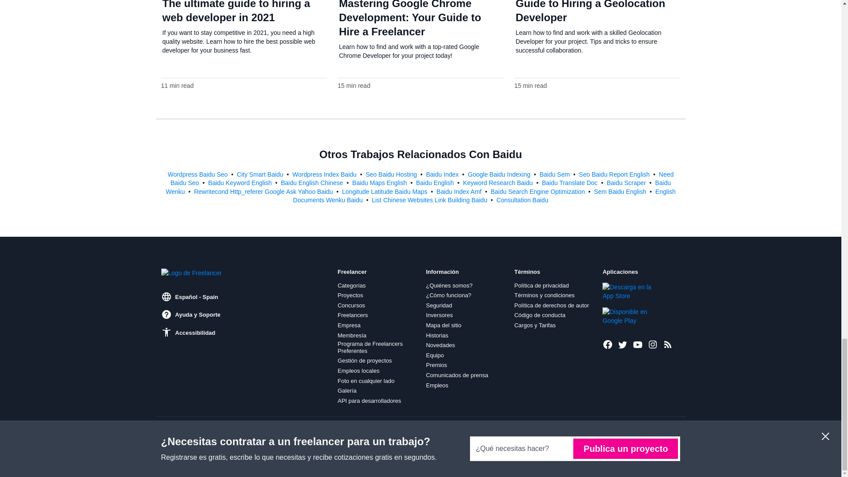 This screenshot has height=477, width=848. I want to click on Guide to Hiring a Geolocation Developer, so click(590, 11).